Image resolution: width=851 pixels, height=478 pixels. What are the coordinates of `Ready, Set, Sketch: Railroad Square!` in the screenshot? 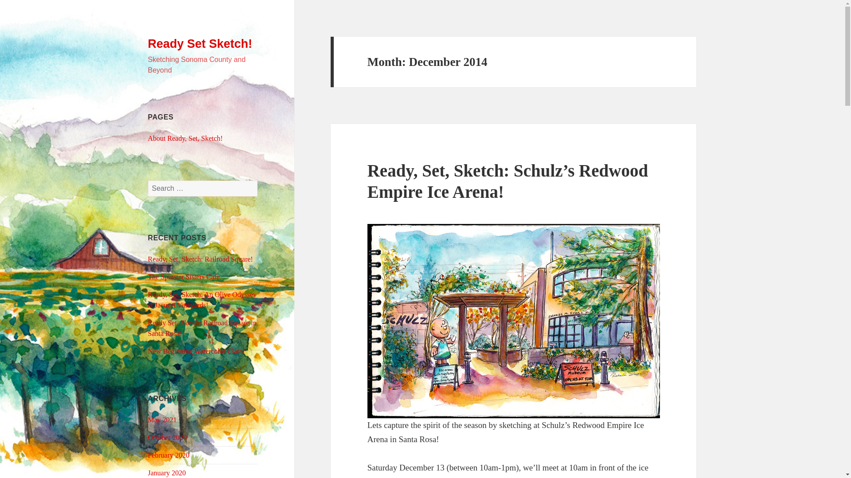 It's located at (200, 259).